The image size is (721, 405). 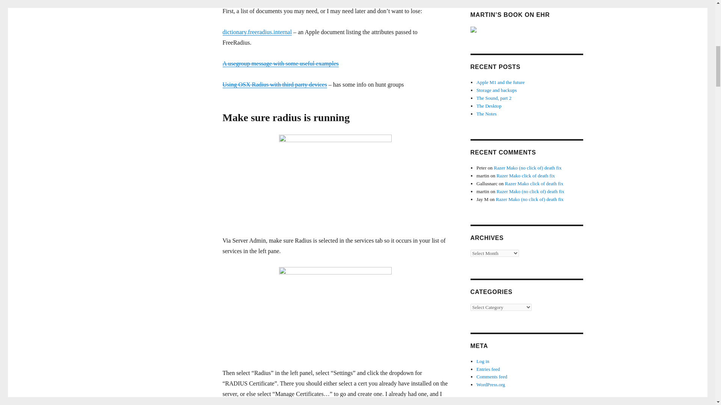 I want to click on dictionary.freeradius.internal, so click(x=257, y=31).